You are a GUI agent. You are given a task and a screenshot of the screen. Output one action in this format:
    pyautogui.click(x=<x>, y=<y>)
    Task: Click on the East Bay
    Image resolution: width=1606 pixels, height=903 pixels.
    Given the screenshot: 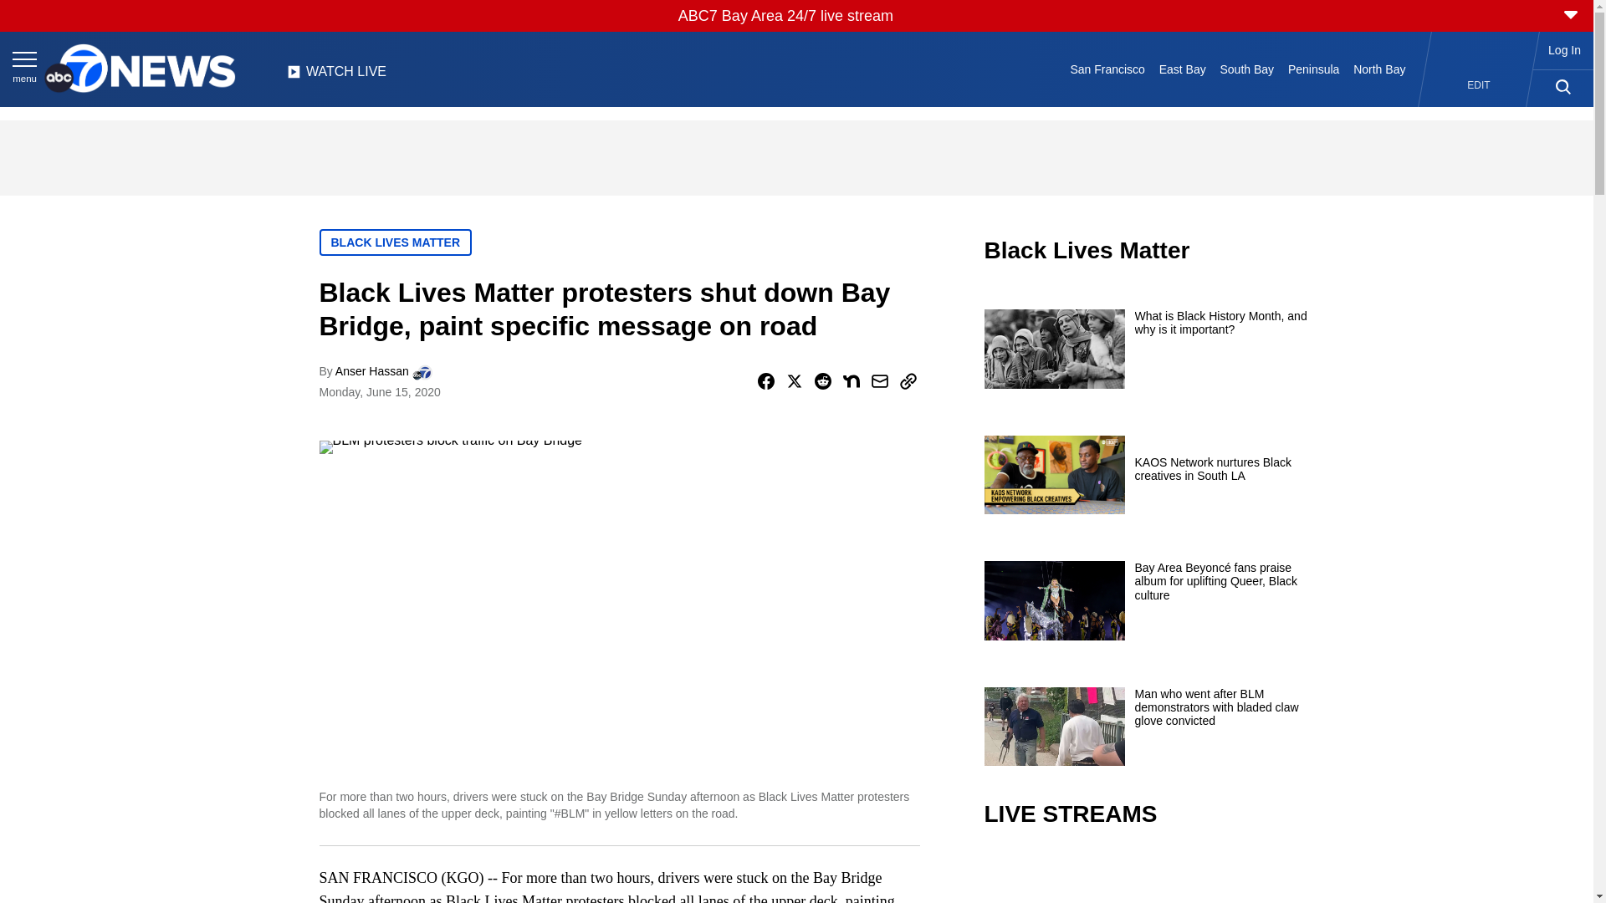 What is the action you would take?
    pyautogui.click(x=1181, y=69)
    